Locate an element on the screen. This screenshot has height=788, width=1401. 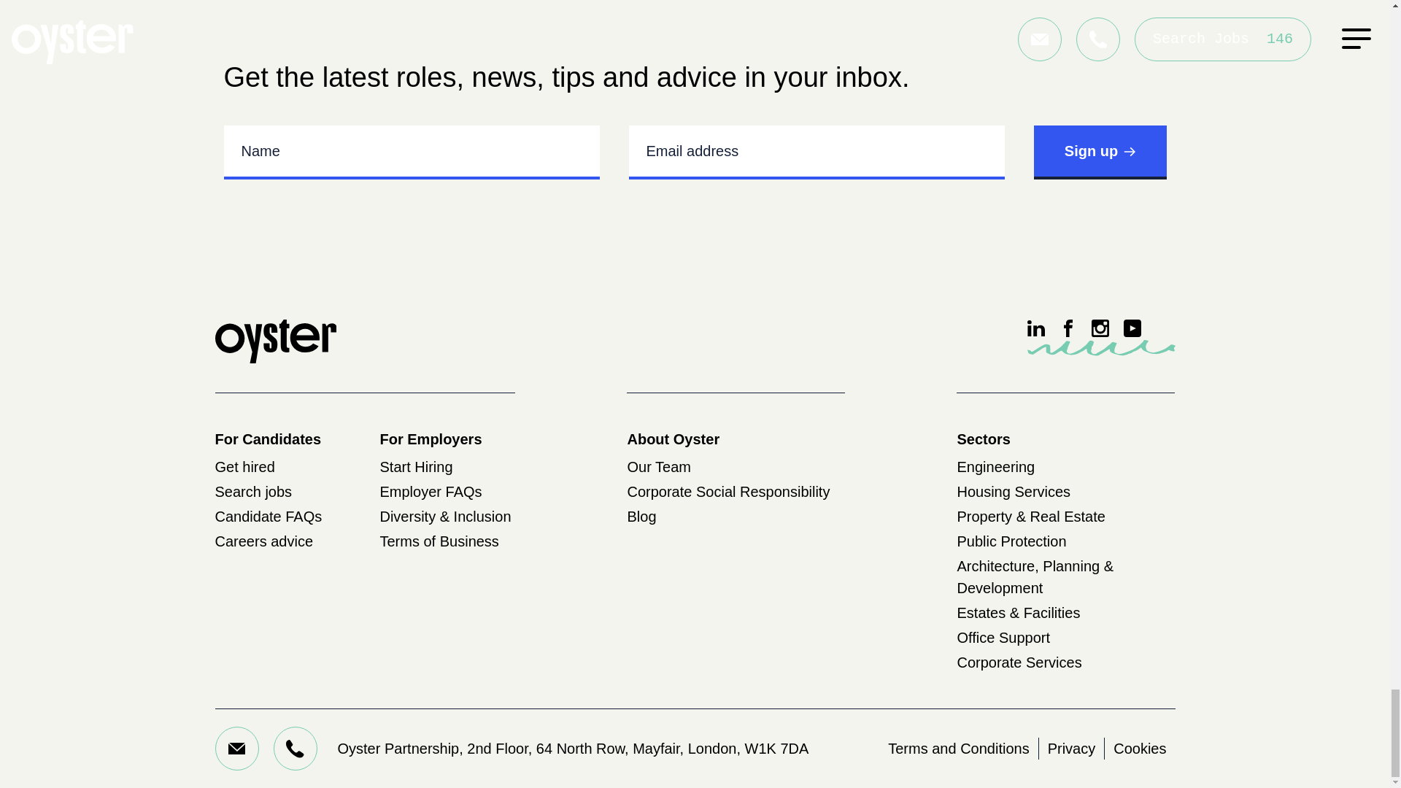
Search jobs is located at coordinates (252, 492).